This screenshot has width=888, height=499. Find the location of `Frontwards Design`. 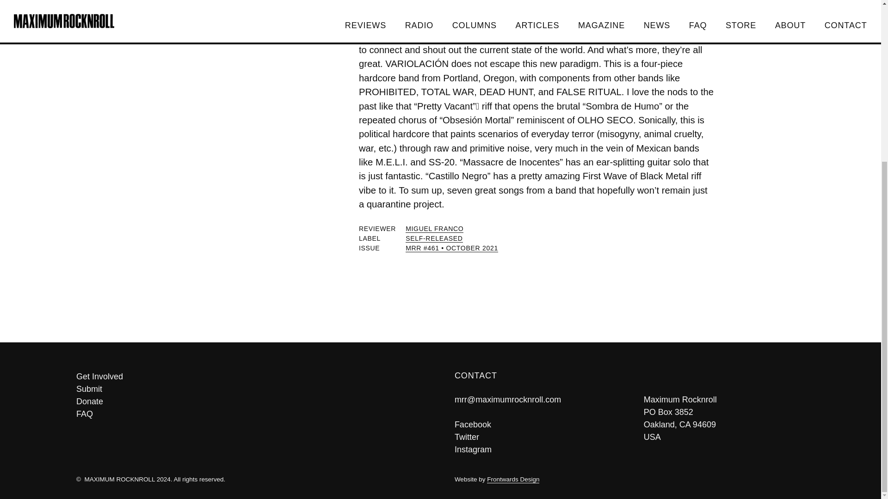

Frontwards Design is located at coordinates (512, 480).